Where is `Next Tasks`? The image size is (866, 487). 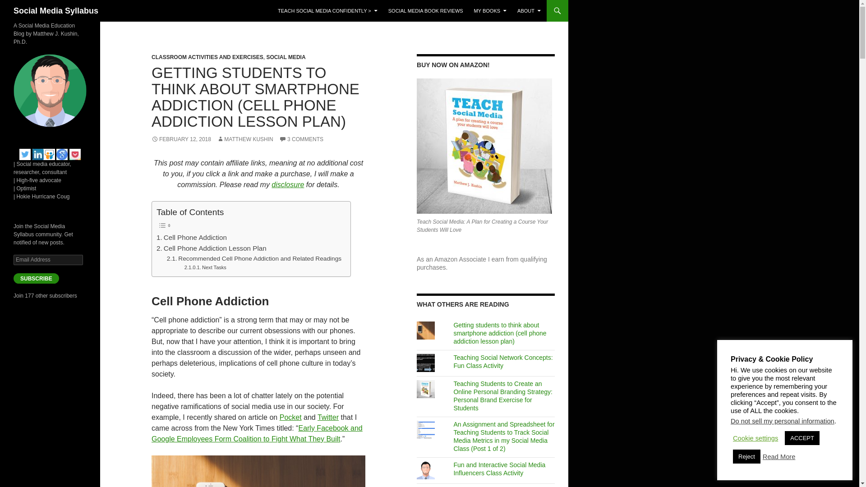 Next Tasks is located at coordinates (205, 268).